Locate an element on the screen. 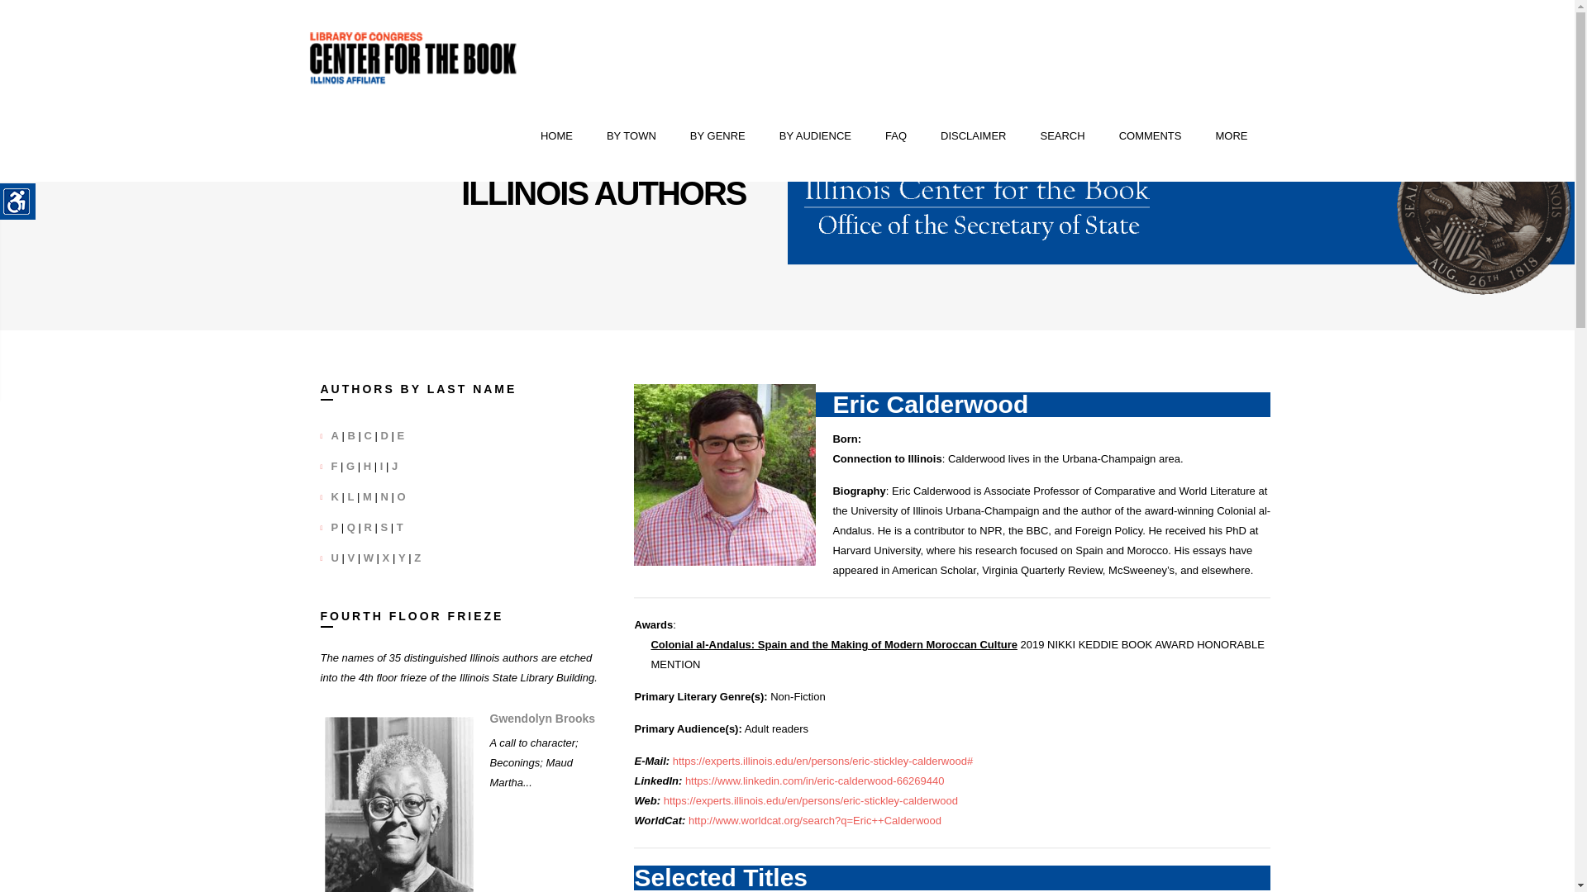 The image size is (1587, 892). Link to the Library of Congress's Center for the Book is located at coordinates (413, 58).